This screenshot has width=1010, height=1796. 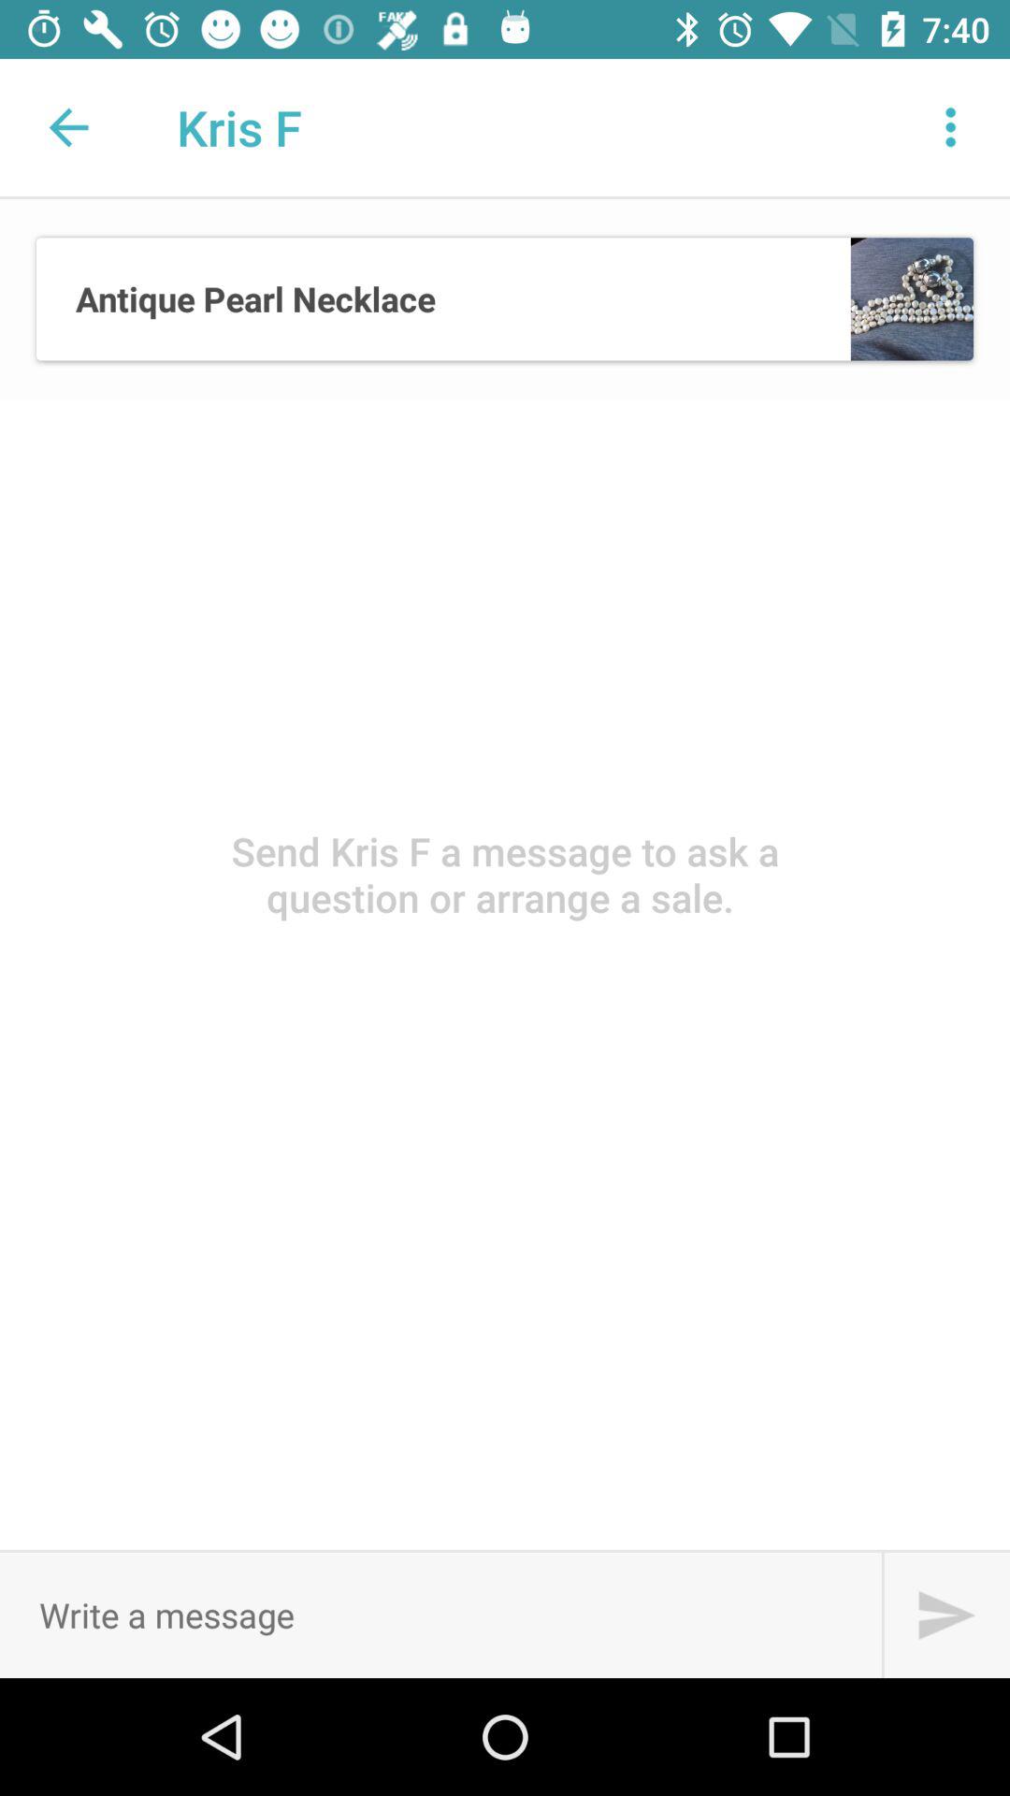 What do you see at coordinates (440, 1615) in the screenshot?
I see `shows type message` at bounding box center [440, 1615].